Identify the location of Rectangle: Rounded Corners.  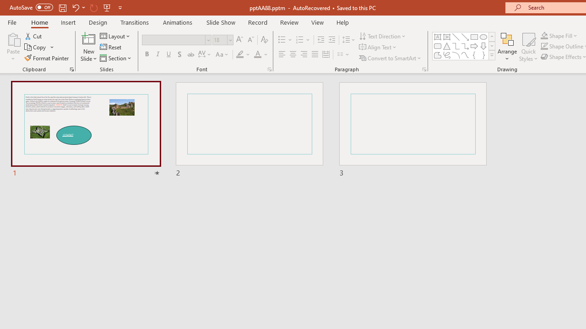
(438, 46).